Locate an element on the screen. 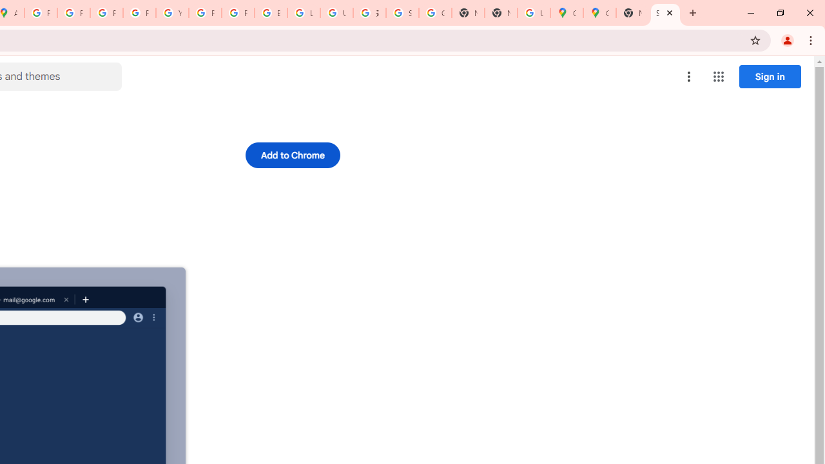 The image size is (825, 464). New Tab is located at coordinates (633, 13).